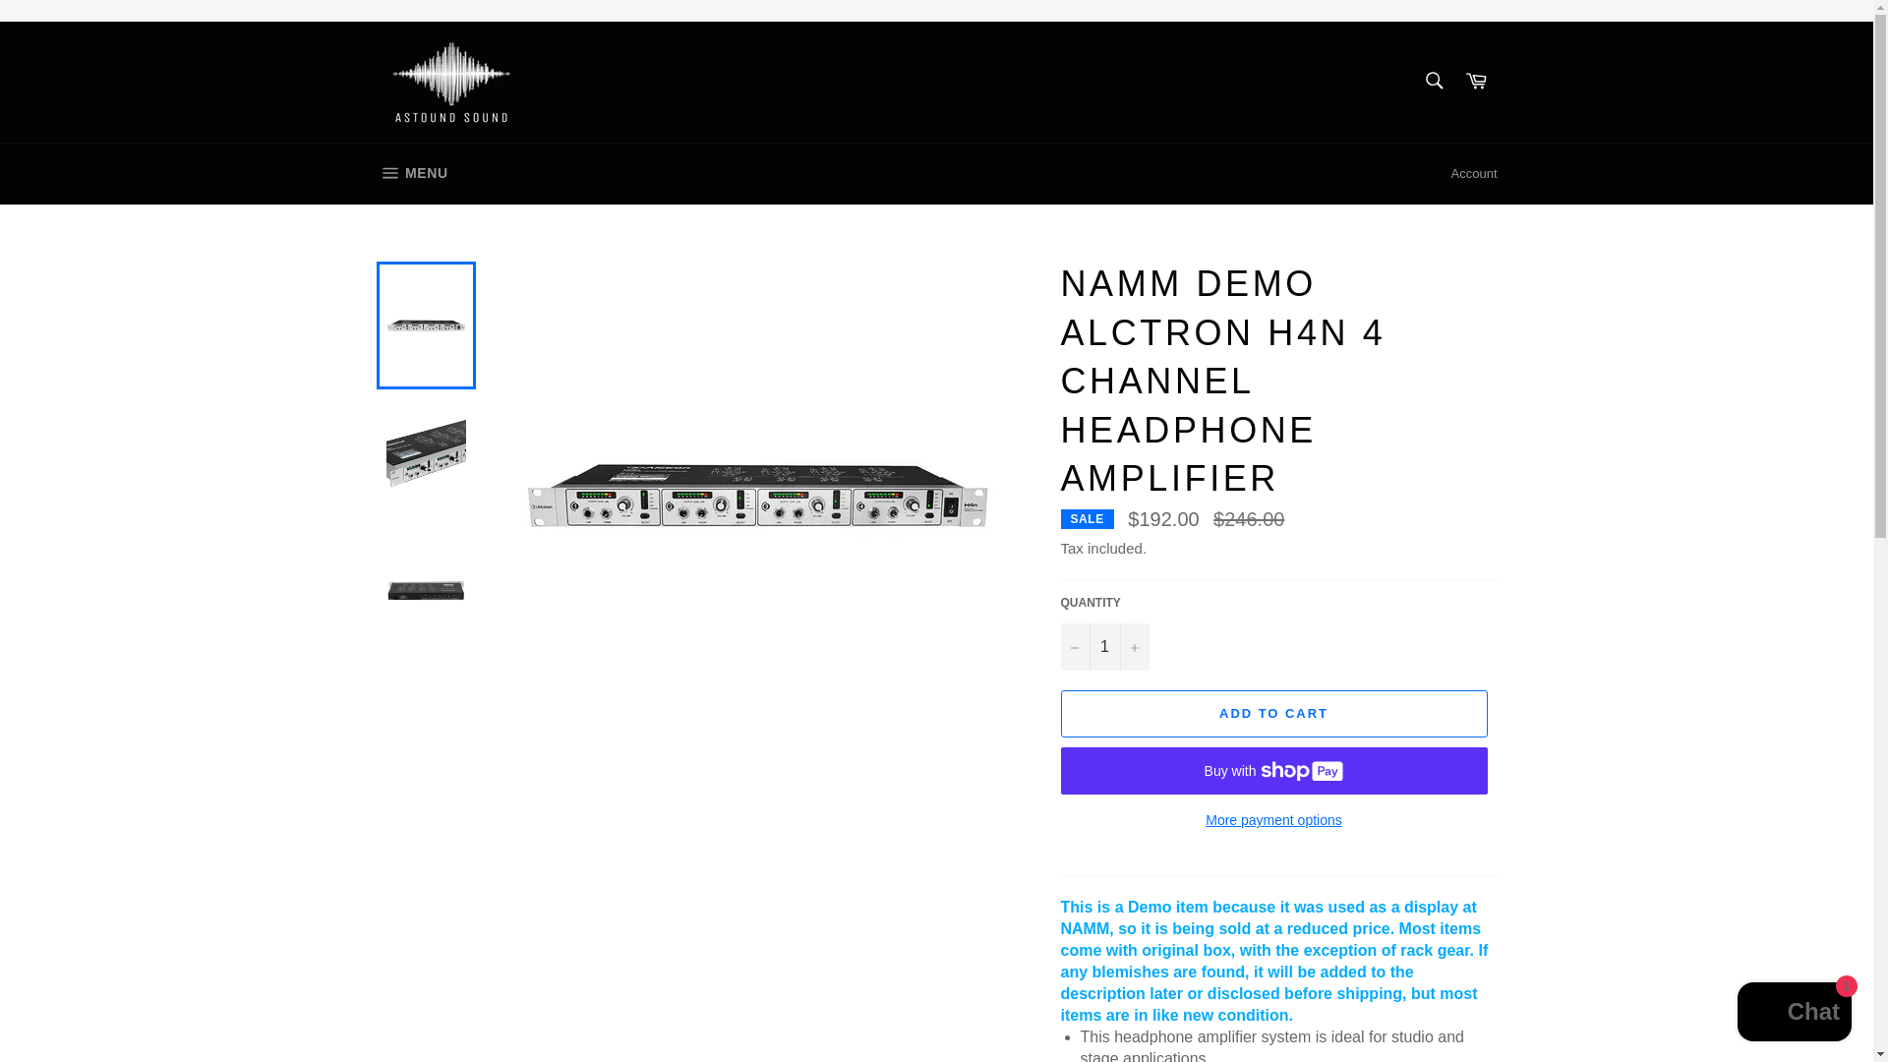 The image size is (1888, 1062). Describe the element at coordinates (1272, 820) in the screenshot. I see `More payment options` at that location.